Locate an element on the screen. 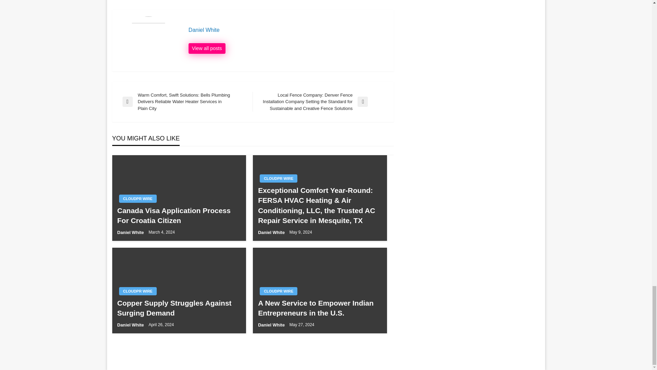 This screenshot has width=657, height=370. View all posts is located at coordinates (207, 49).